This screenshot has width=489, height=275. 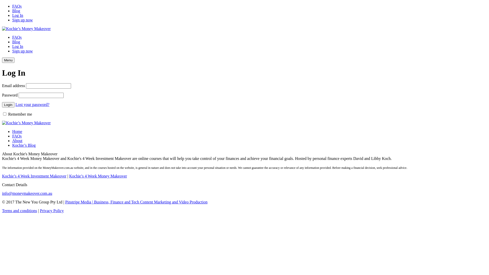 I want to click on FAQs, so click(x=17, y=37).